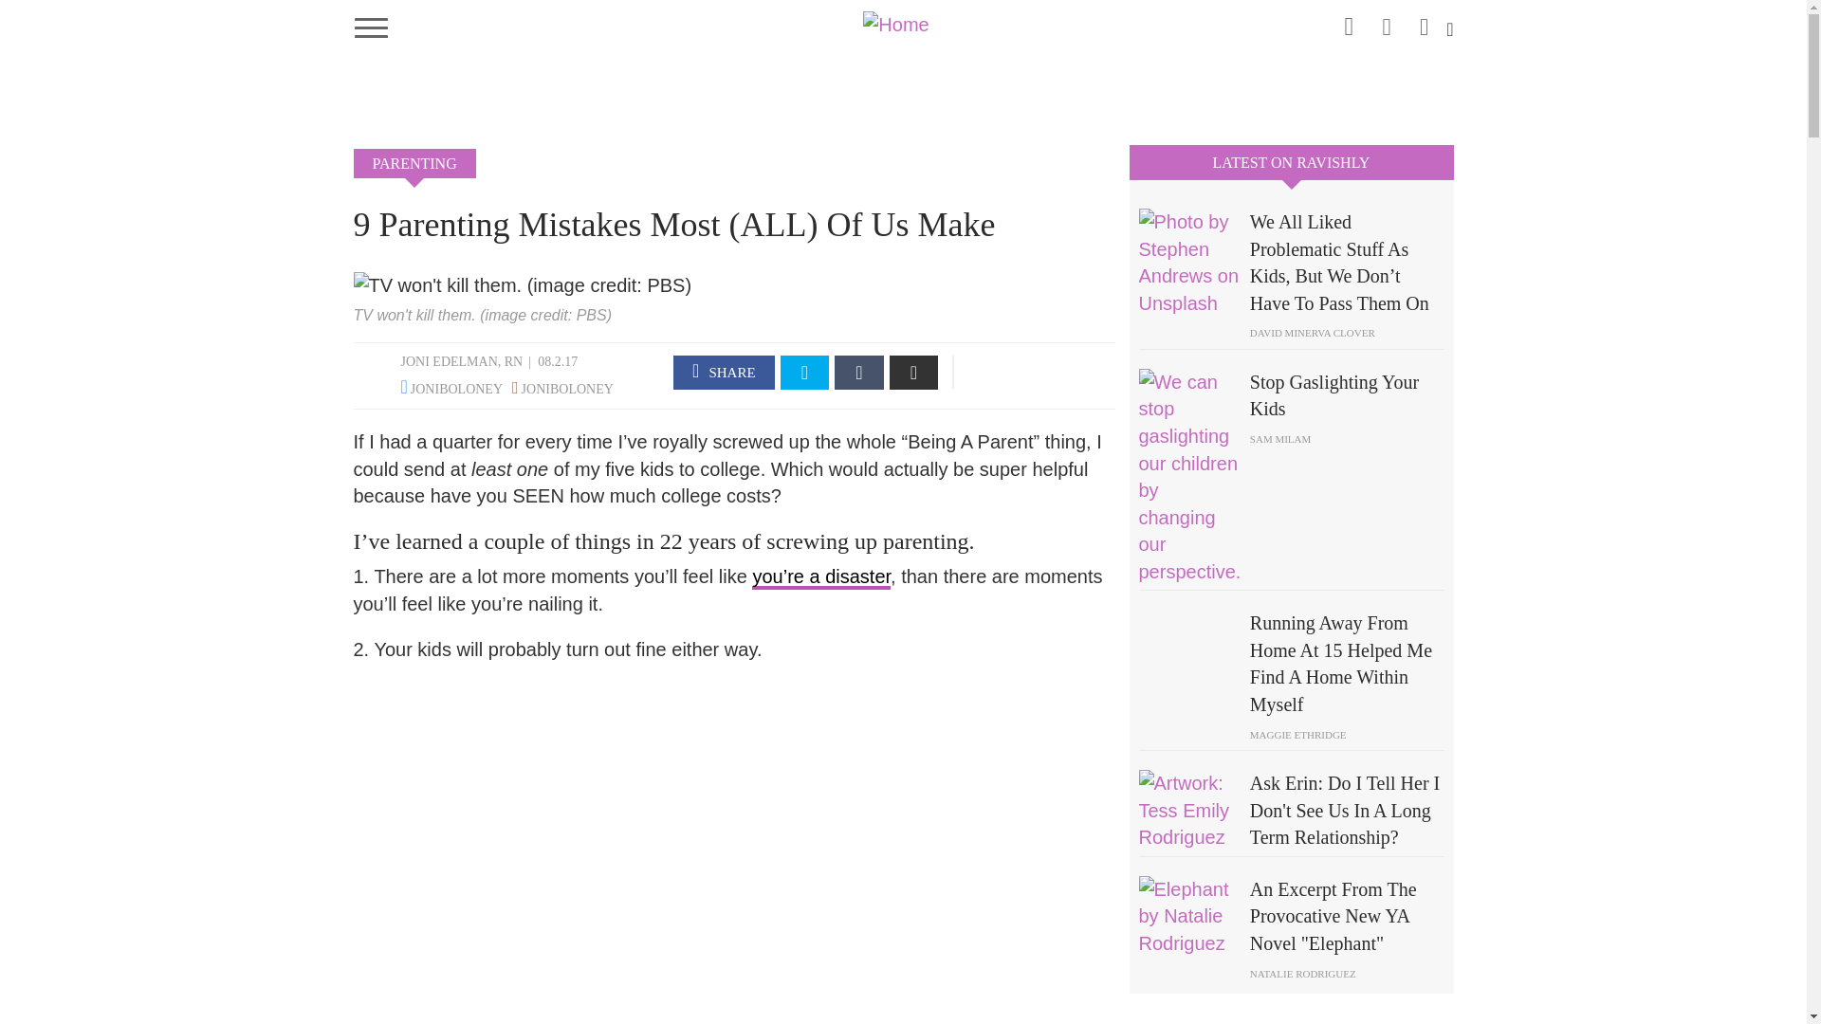  I want to click on PARENTING, so click(414, 163).